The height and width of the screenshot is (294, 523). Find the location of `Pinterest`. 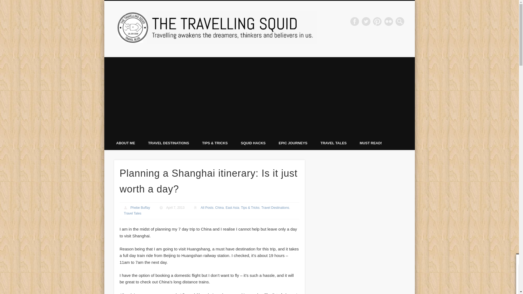

Pinterest is located at coordinates (377, 21).